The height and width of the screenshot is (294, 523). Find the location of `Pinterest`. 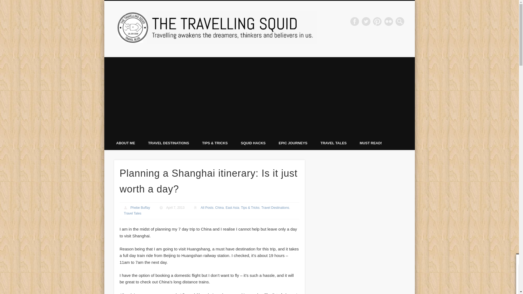

Pinterest is located at coordinates (377, 21).